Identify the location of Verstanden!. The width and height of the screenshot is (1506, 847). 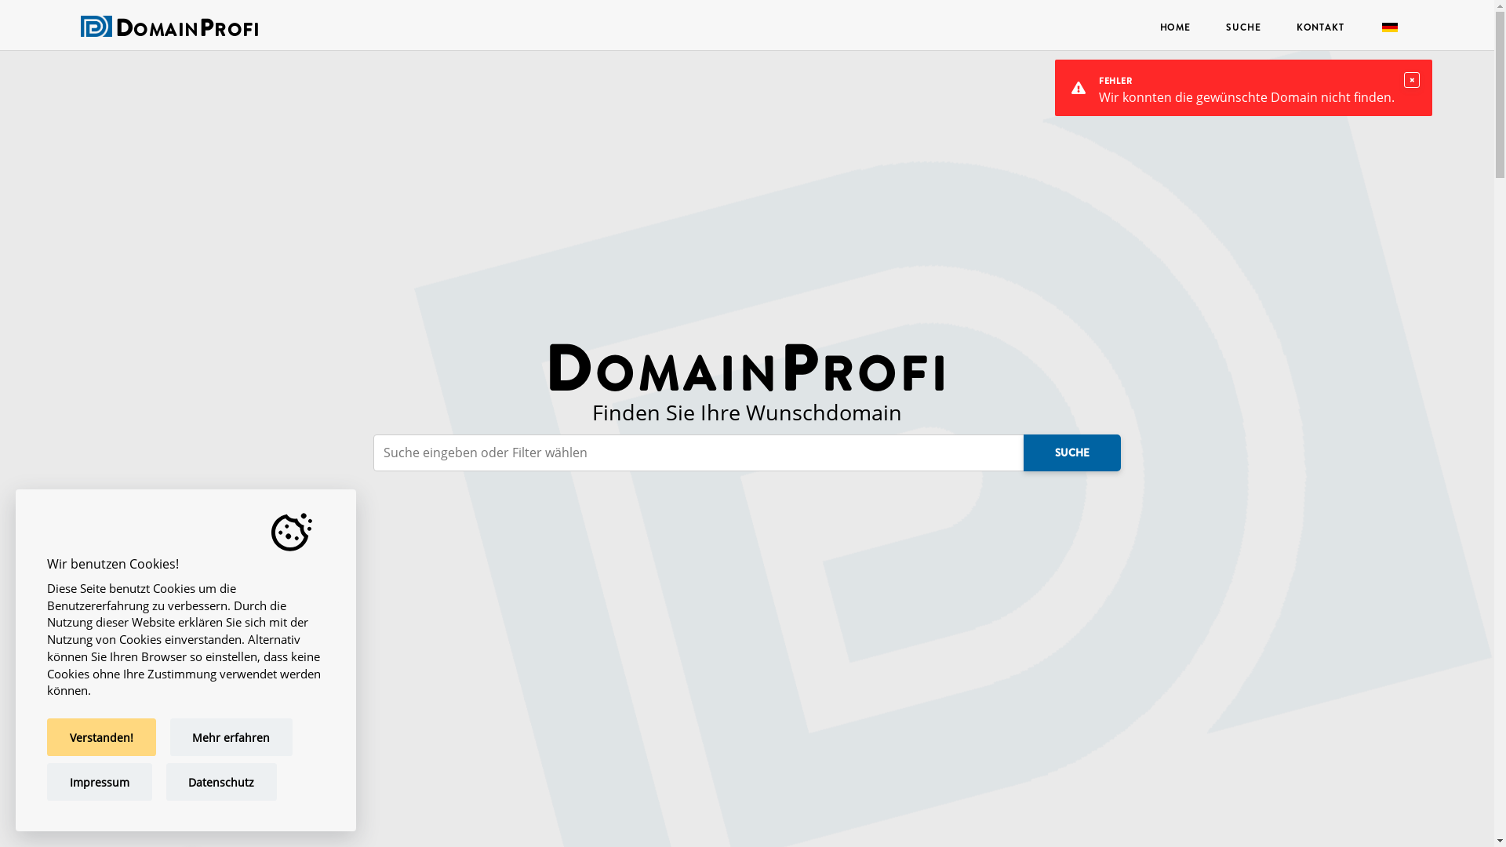
(102, 737).